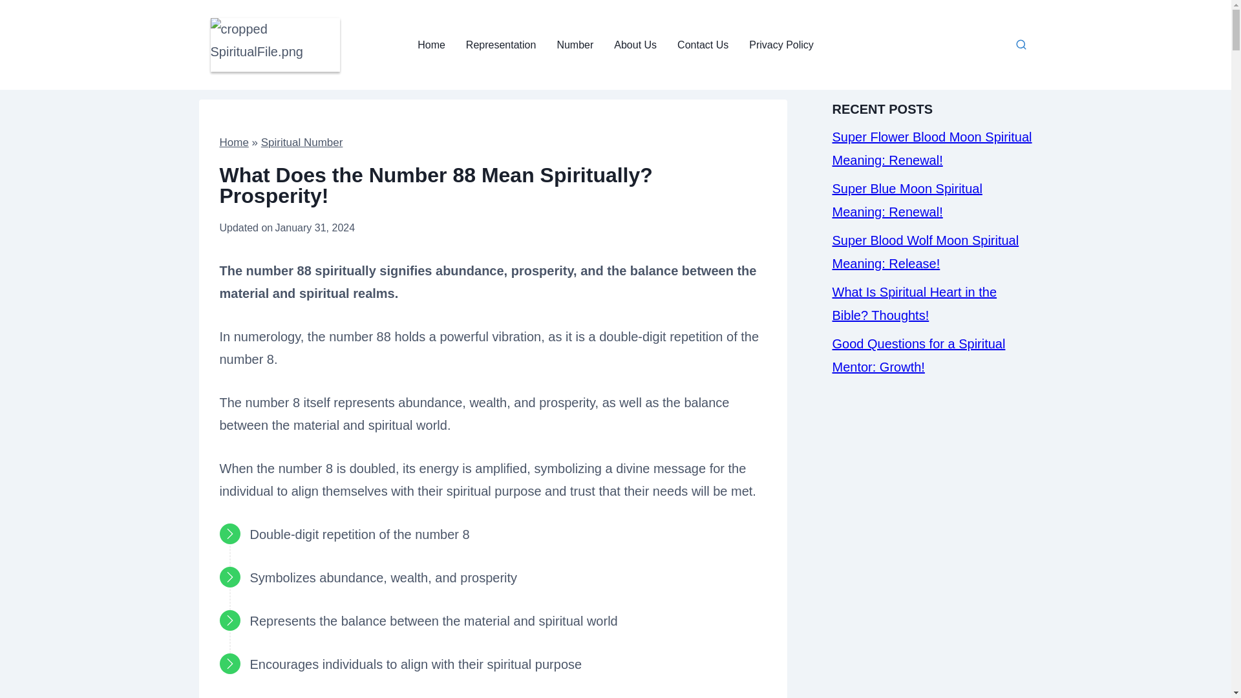  I want to click on Home, so click(430, 45).